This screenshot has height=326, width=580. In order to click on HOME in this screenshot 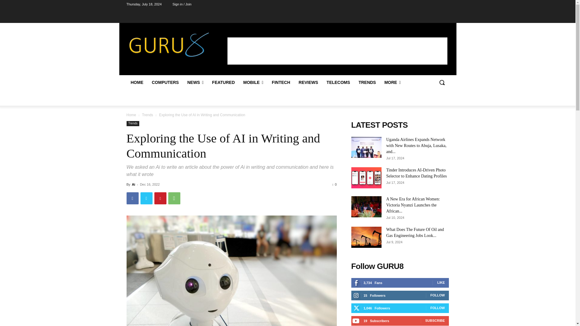, I will do `click(137, 82)`.